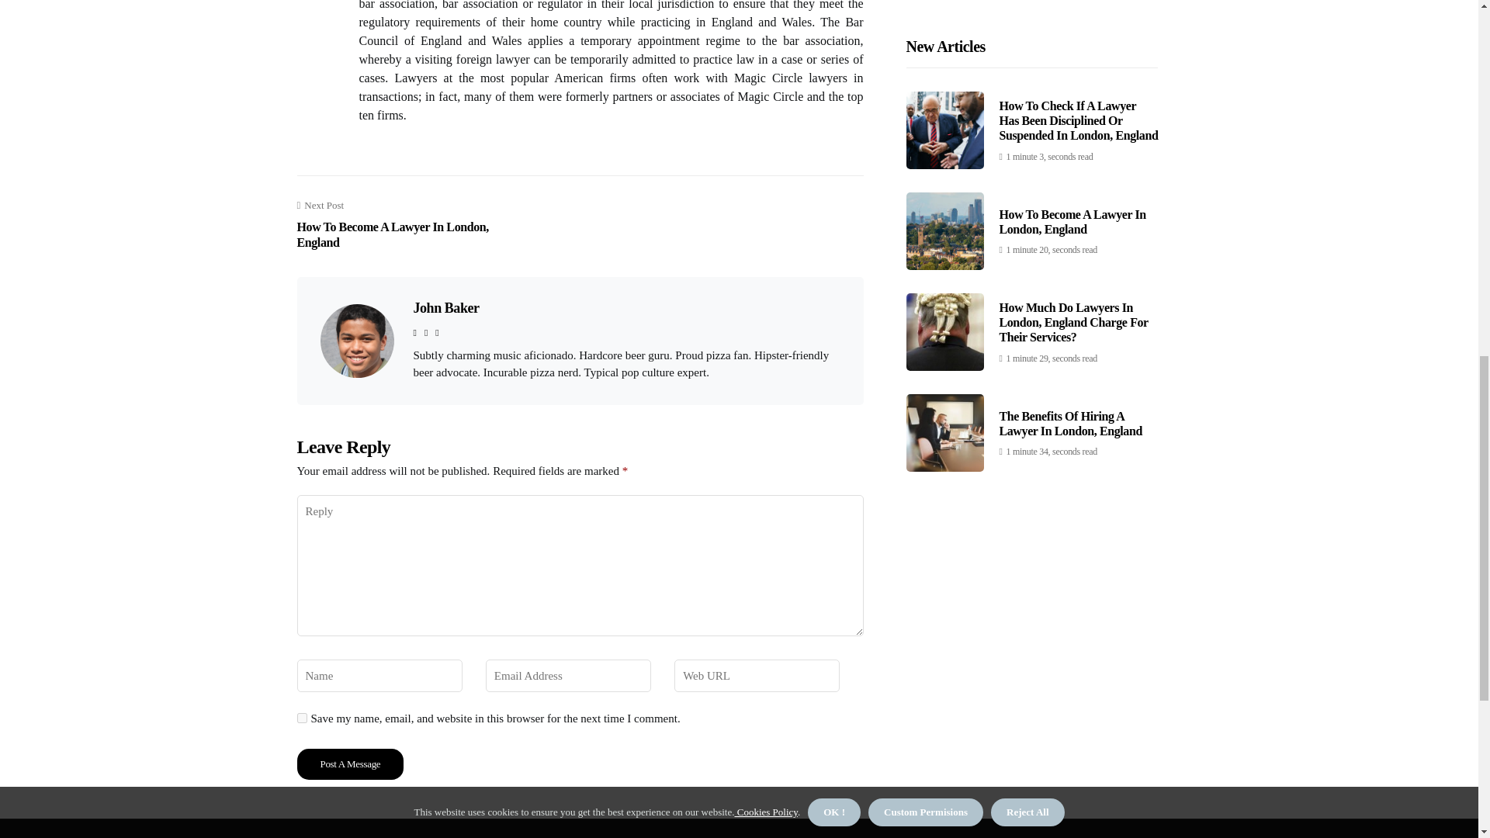 The image size is (1490, 838). Describe the element at coordinates (301, 719) in the screenshot. I see `yes` at that location.